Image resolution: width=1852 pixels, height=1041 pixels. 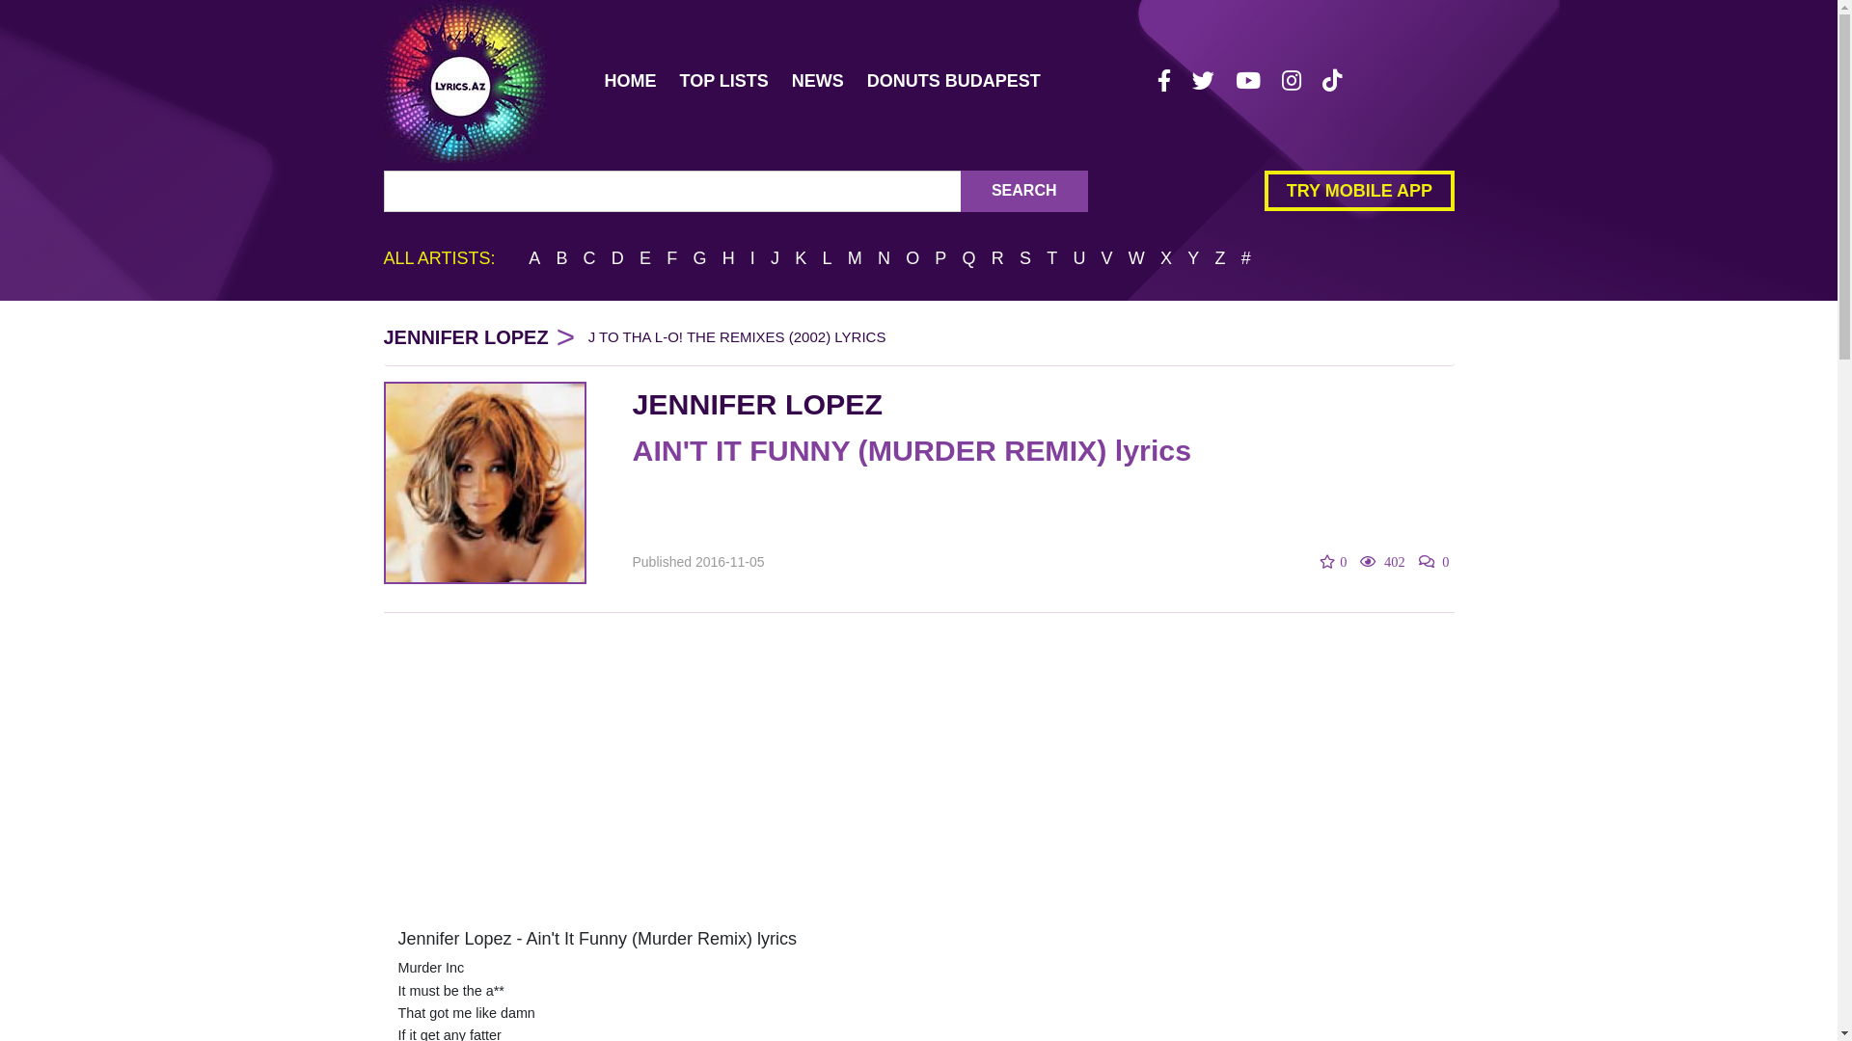 What do you see at coordinates (954, 81) in the screenshot?
I see `DONUTS BUDAPEST` at bounding box center [954, 81].